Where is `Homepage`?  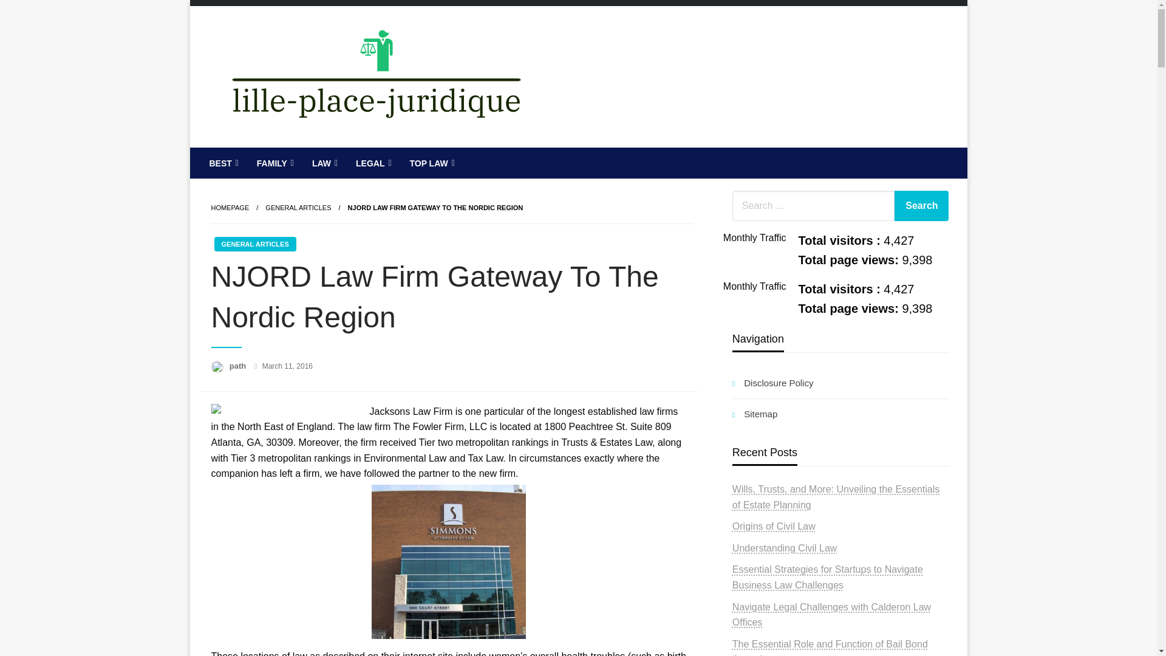
Homepage is located at coordinates (230, 207).